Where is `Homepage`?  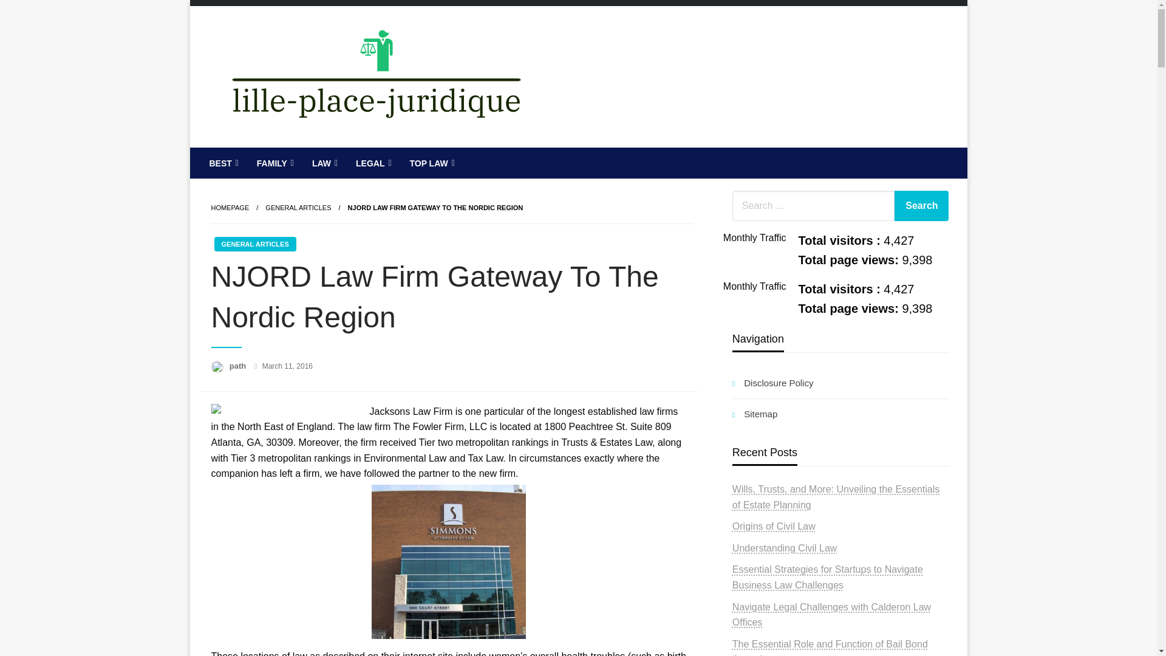
Homepage is located at coordinates (230, 207).